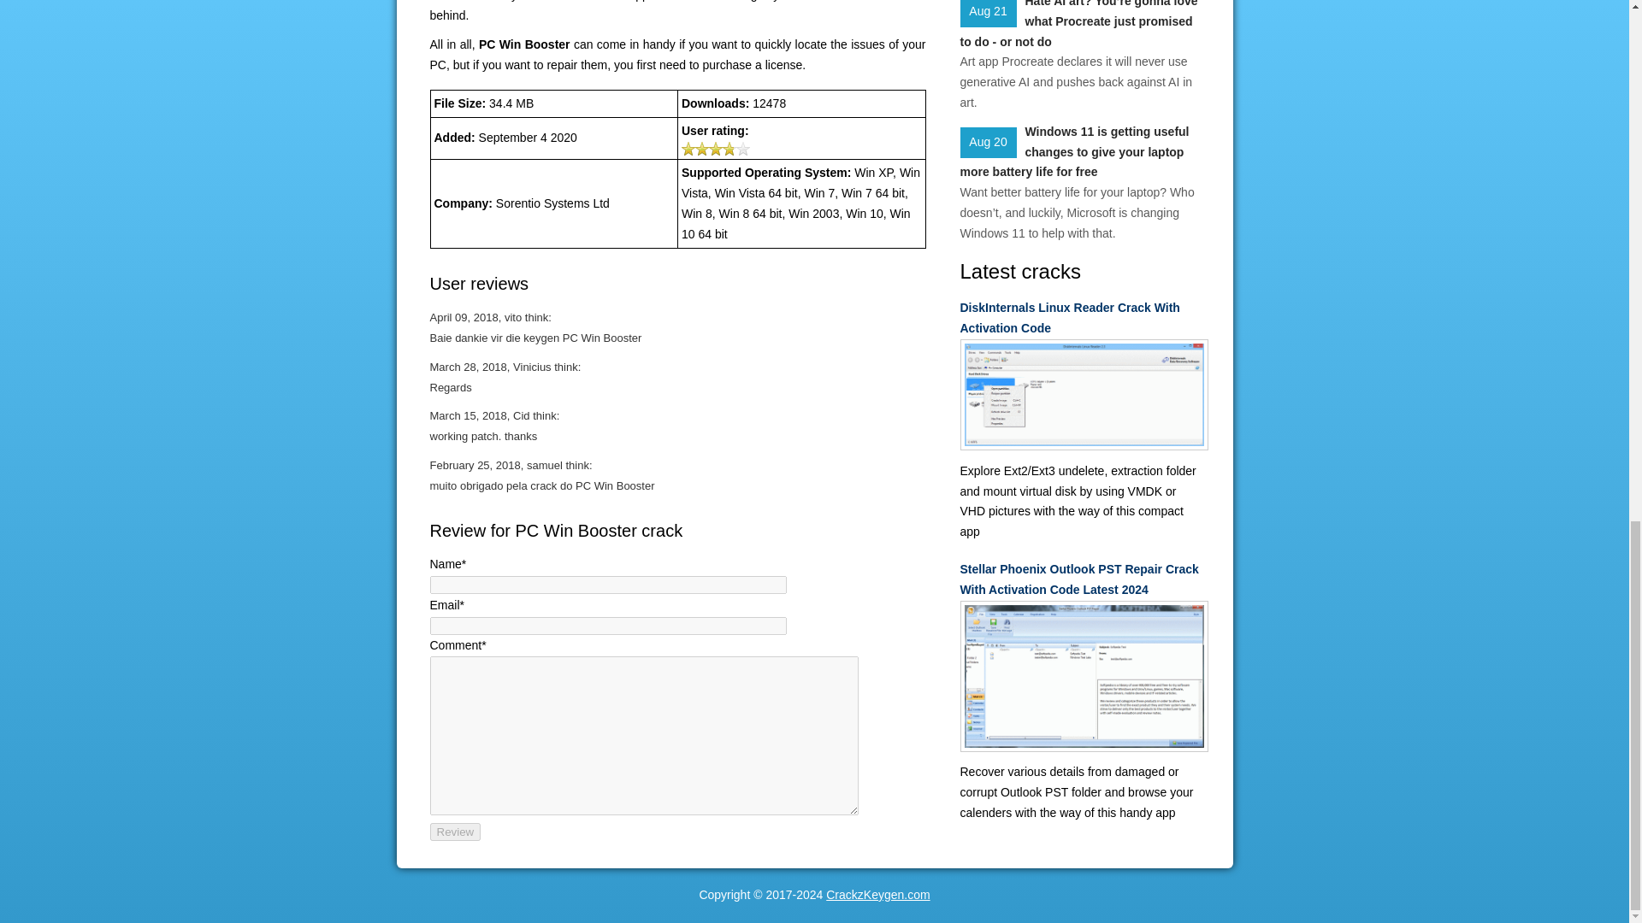 Image resolution: width=1642 pixels, height=923 pixels. Describe the element at coordinates (1078, 318) in the screenshot. I see `DiskInternals Linux Reader Crack With Activation Code` at that location.